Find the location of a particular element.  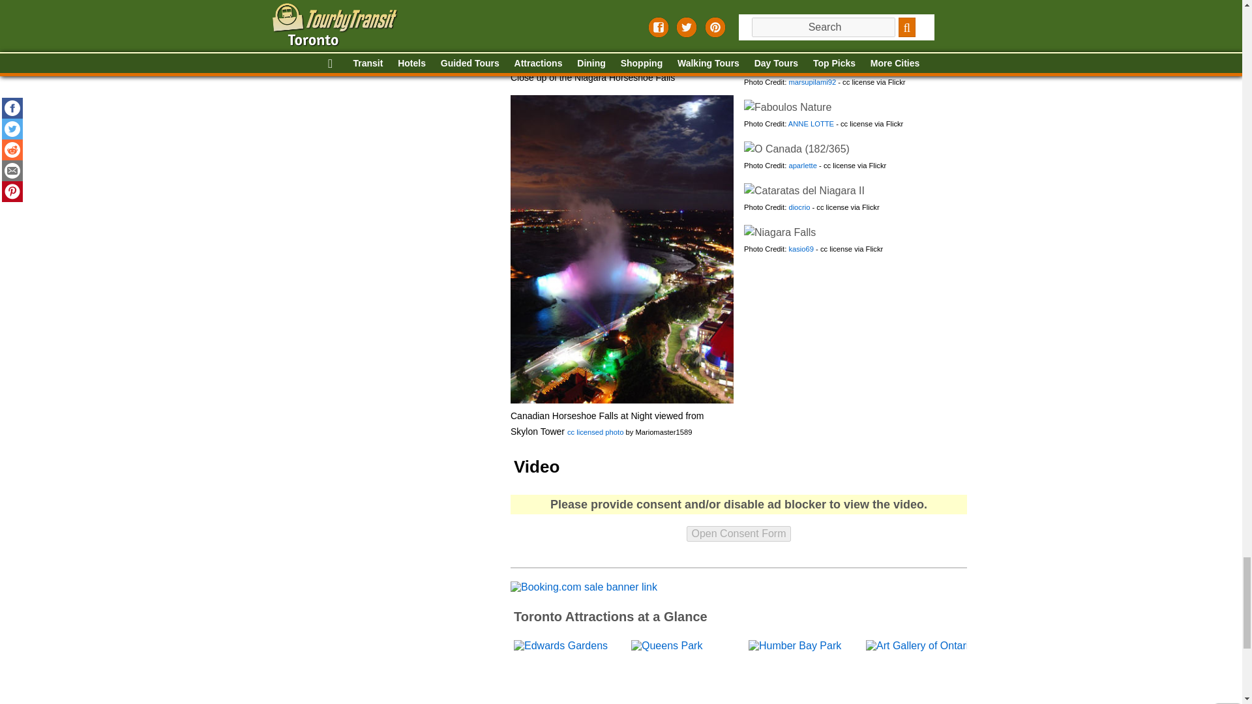

Click to Enlarge is located at coordinates (798, 23).